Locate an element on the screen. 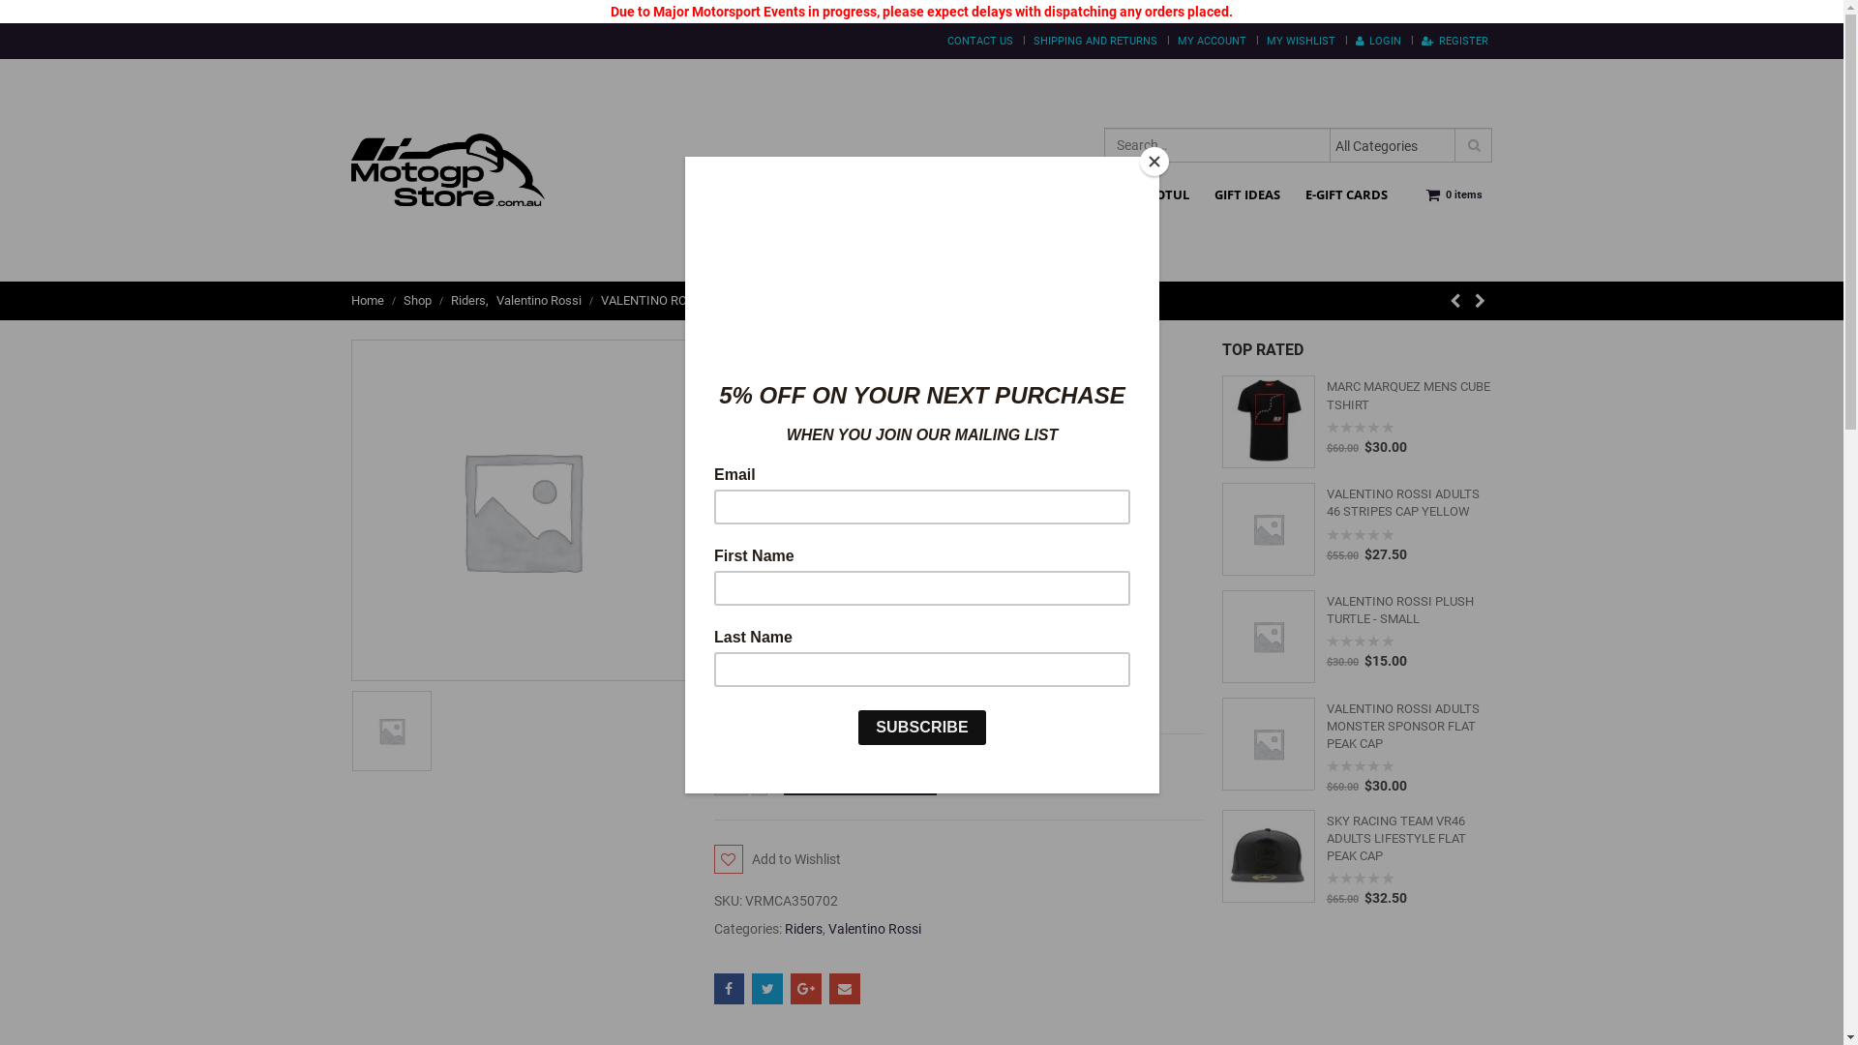  LOGIN is located at coordinates (1378, 42).